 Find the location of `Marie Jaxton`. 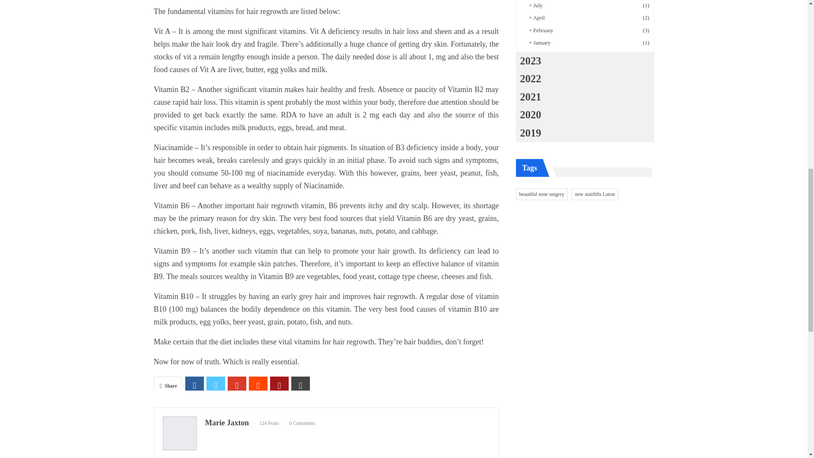

Marie Jaxton is located at coordinates (227, 422).